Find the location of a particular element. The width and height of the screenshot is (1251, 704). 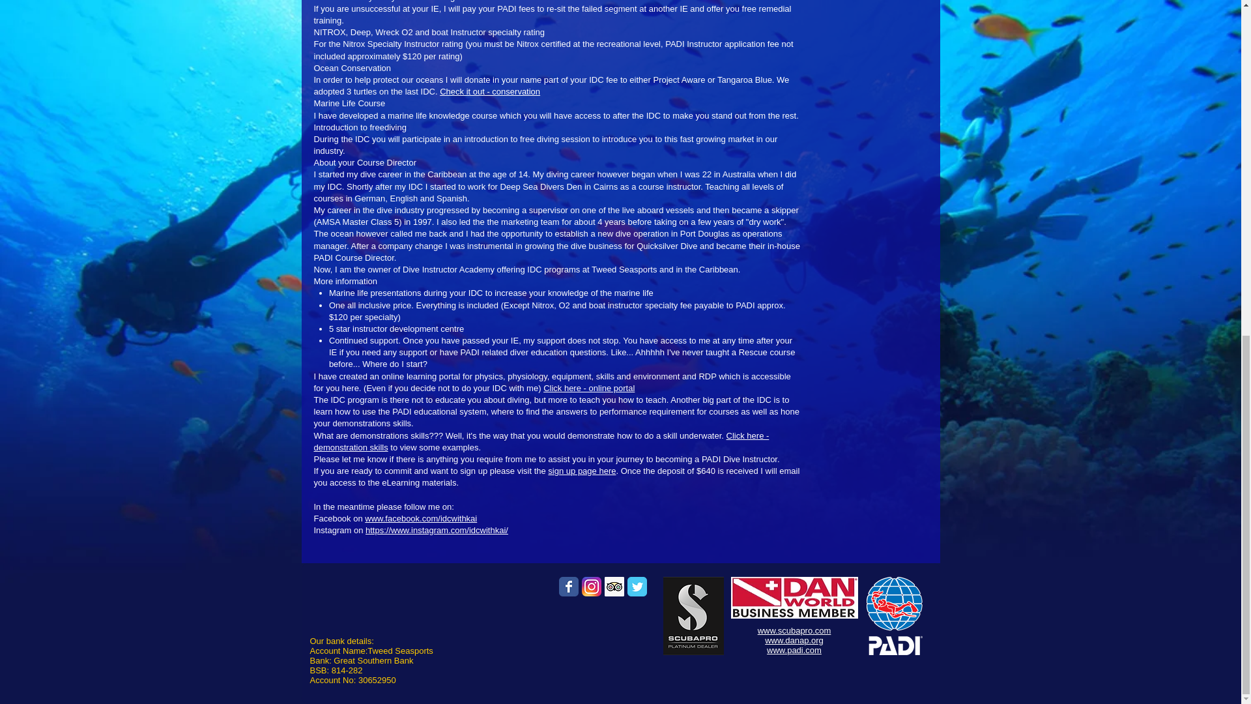

Check it out - conservation is located at coordinates (490, 91).